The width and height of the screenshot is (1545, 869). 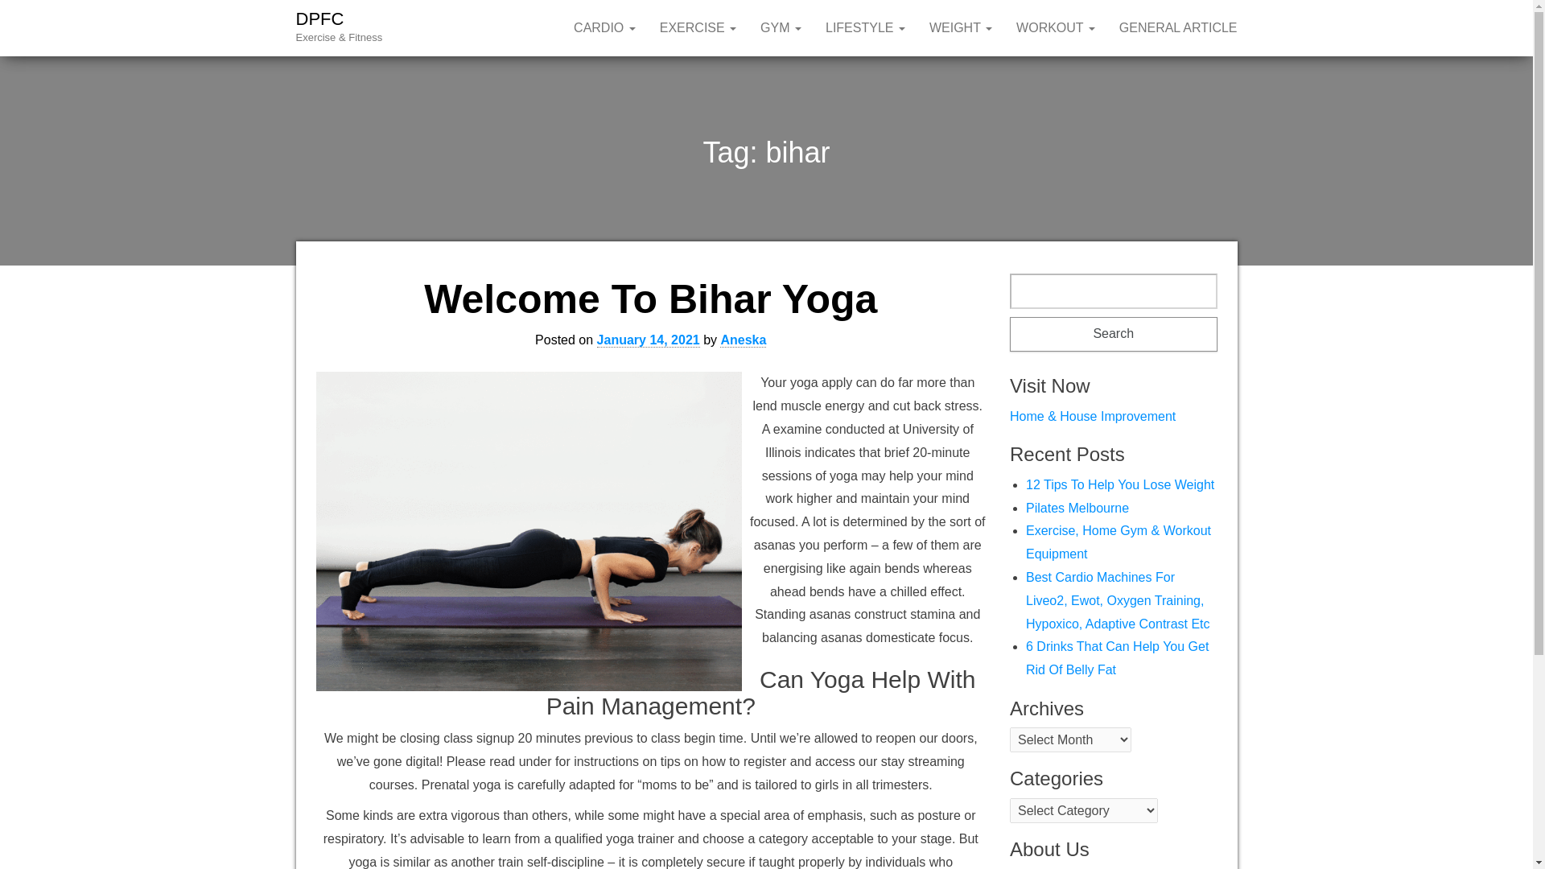 What do you see at coordinates (697, 28) in the screenshot?
I see `Exercise` at bounding box center [697, 28].